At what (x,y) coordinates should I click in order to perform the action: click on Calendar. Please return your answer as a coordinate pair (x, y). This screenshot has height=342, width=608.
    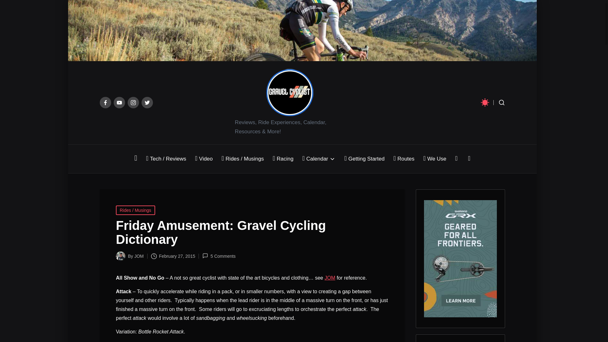
    Looking at the image, I should click on (319, 159).